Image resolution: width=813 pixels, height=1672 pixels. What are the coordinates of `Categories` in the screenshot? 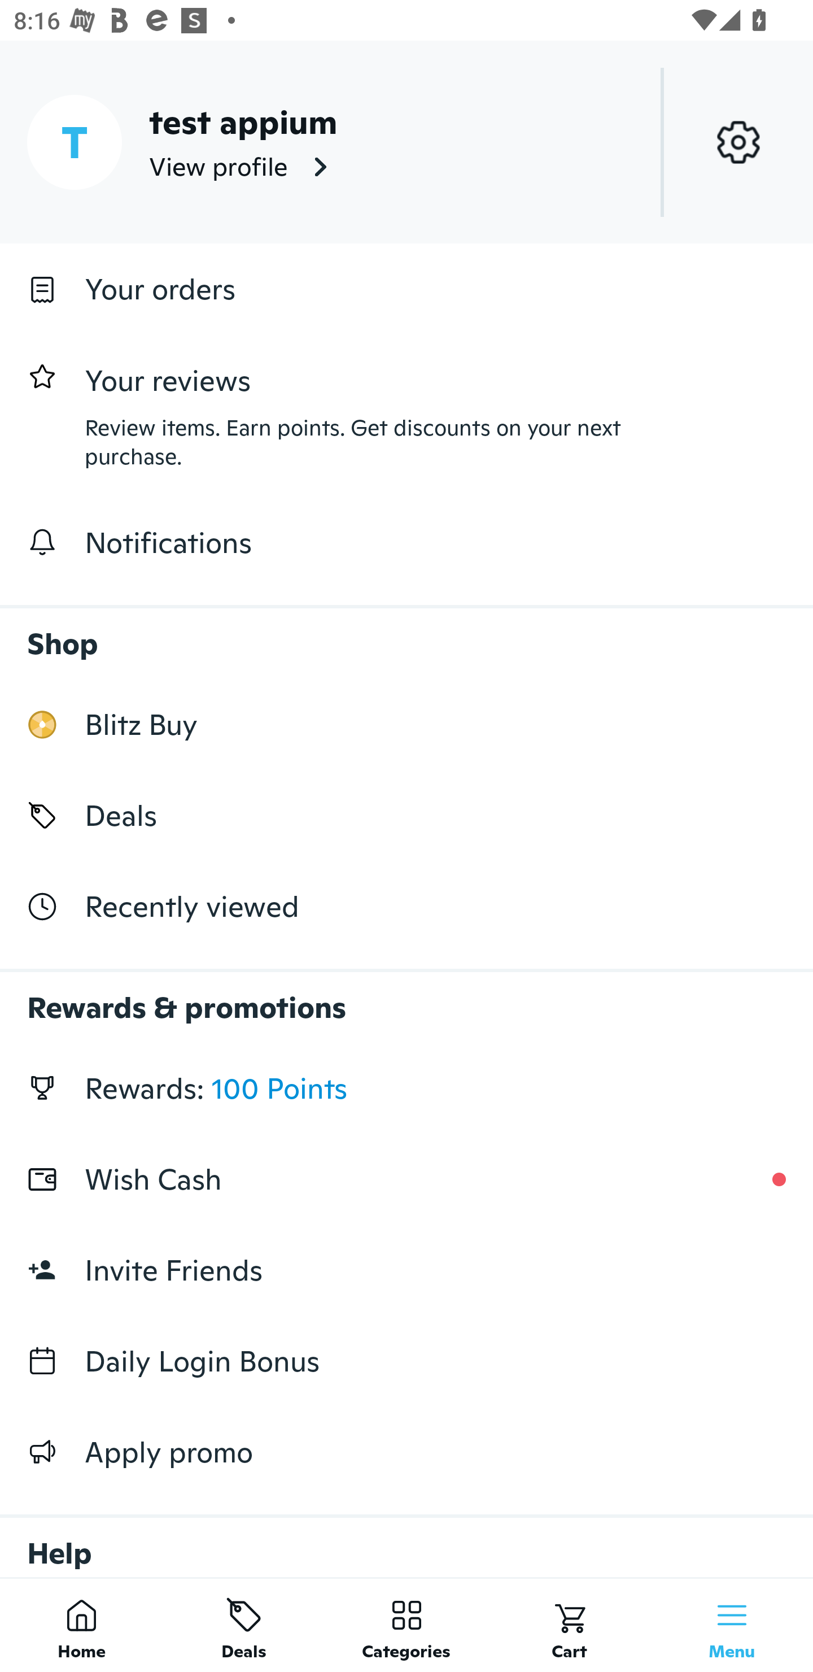 It's located at (406, 1625).